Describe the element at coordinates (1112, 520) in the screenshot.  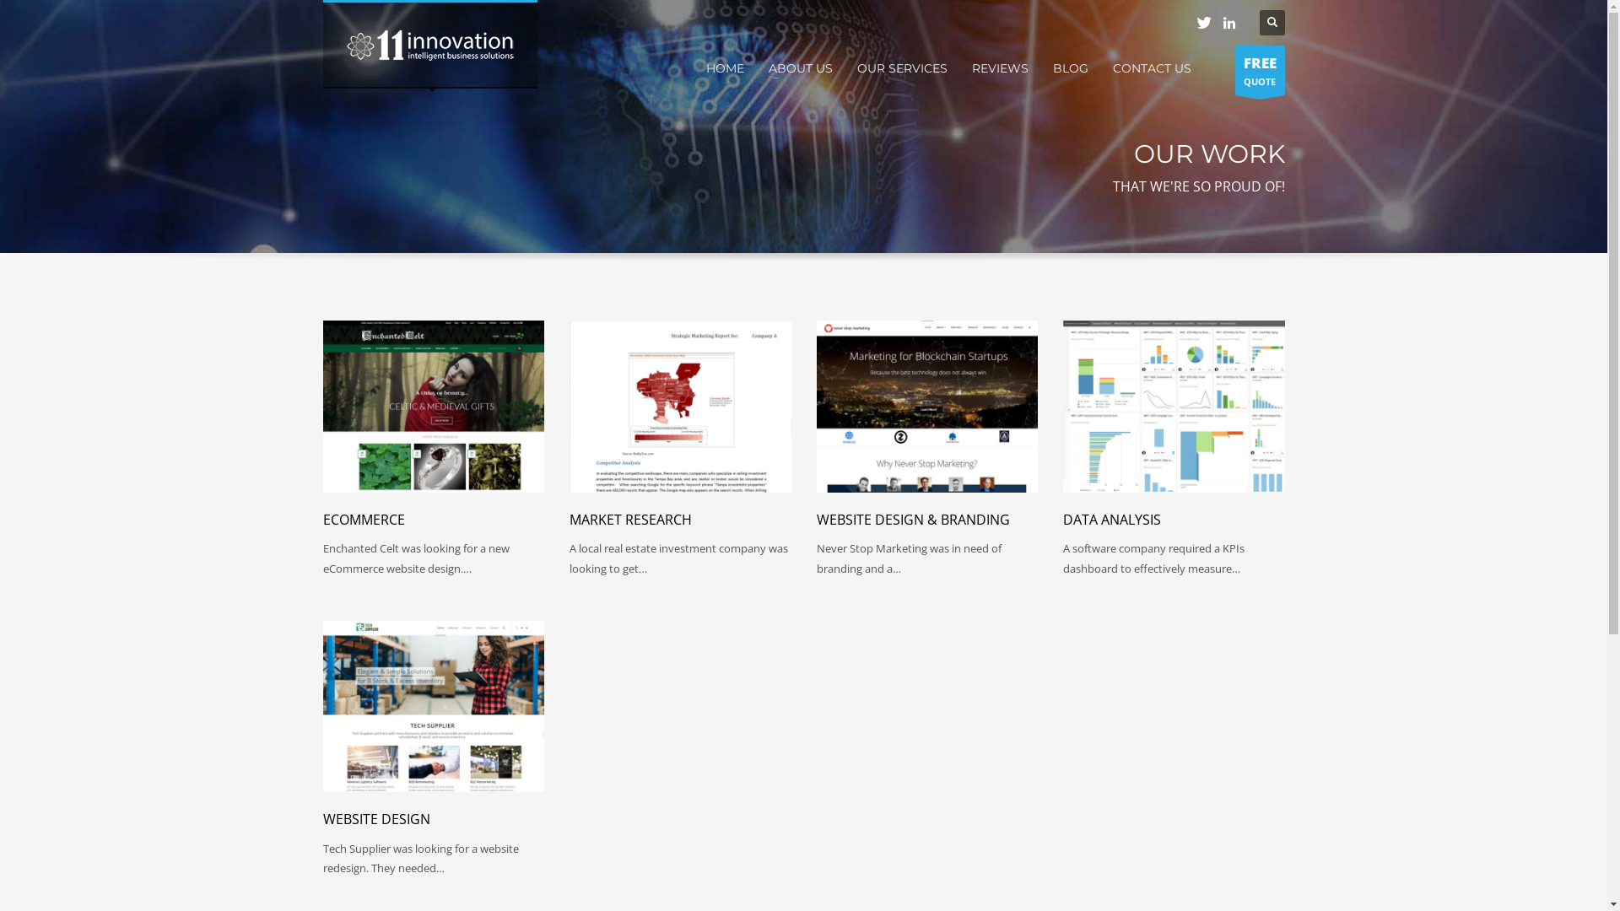
I see `DATA ANALYSIS` at that location.